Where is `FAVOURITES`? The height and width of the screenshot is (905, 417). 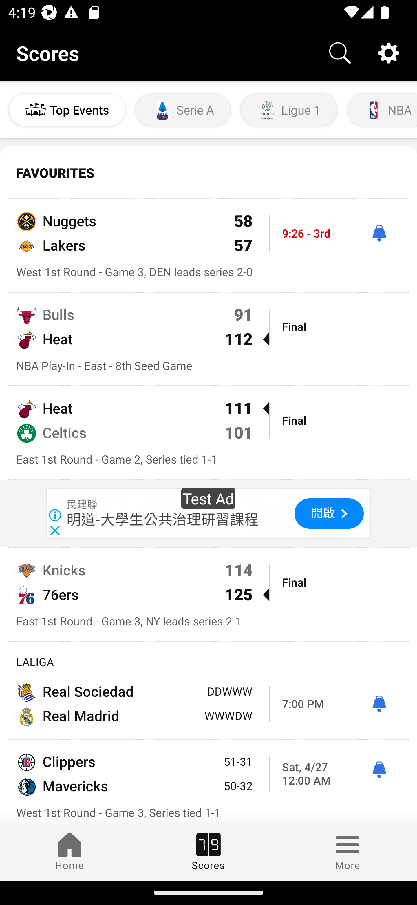
FAVOURITES is located at coordinates (209, 173).